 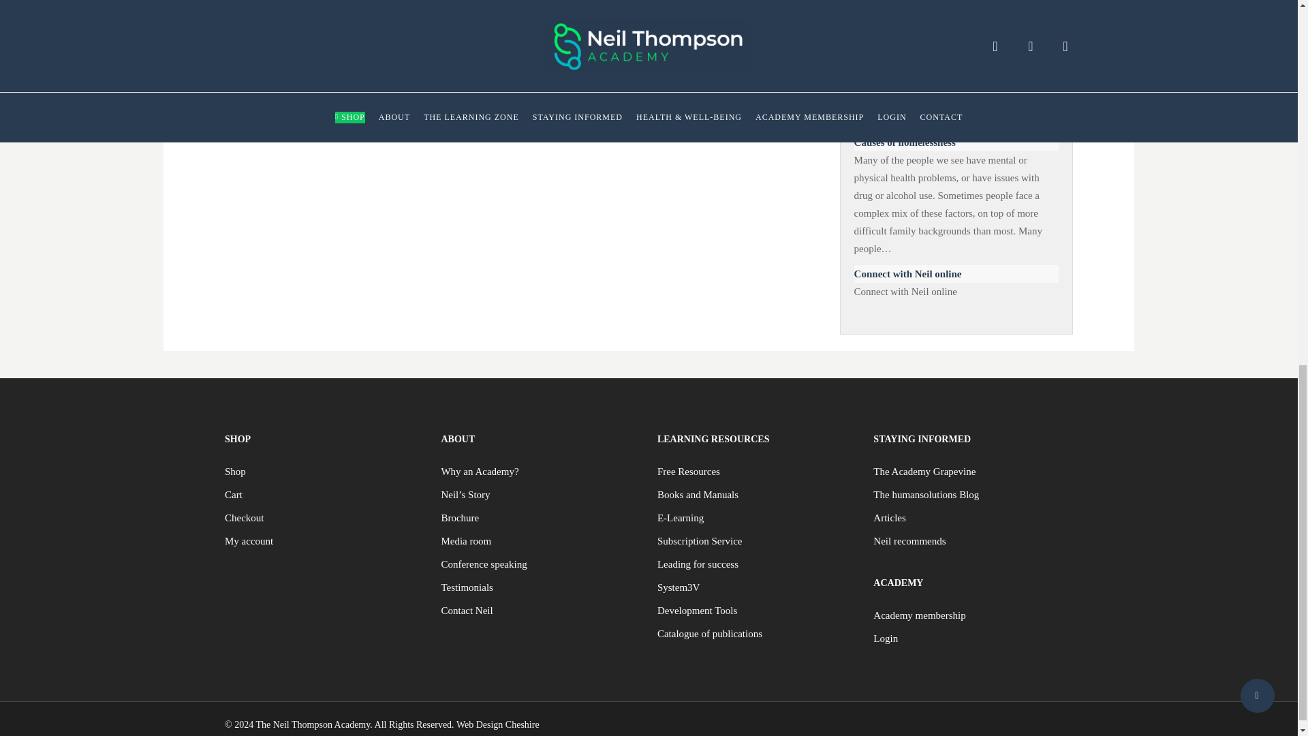 What do you see at coordinates (956, 142) in the screenshot?
I see `Causes of homelessness` at bounding box center [956, 142].